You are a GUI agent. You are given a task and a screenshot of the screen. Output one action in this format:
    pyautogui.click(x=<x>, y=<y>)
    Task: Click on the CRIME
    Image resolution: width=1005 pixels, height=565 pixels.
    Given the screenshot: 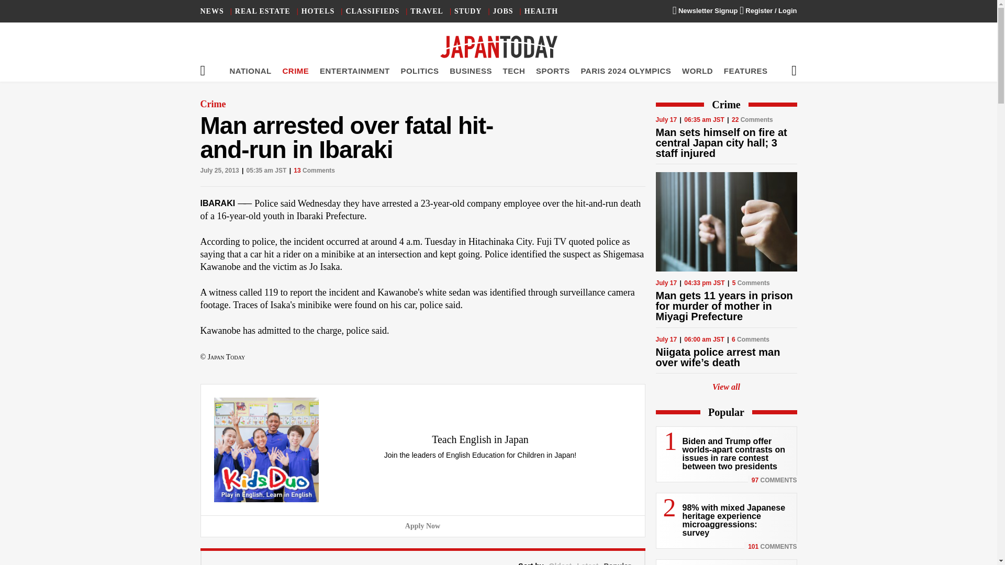 What is the action you would take?
    pyautogui.click(x=295, y=71)
    